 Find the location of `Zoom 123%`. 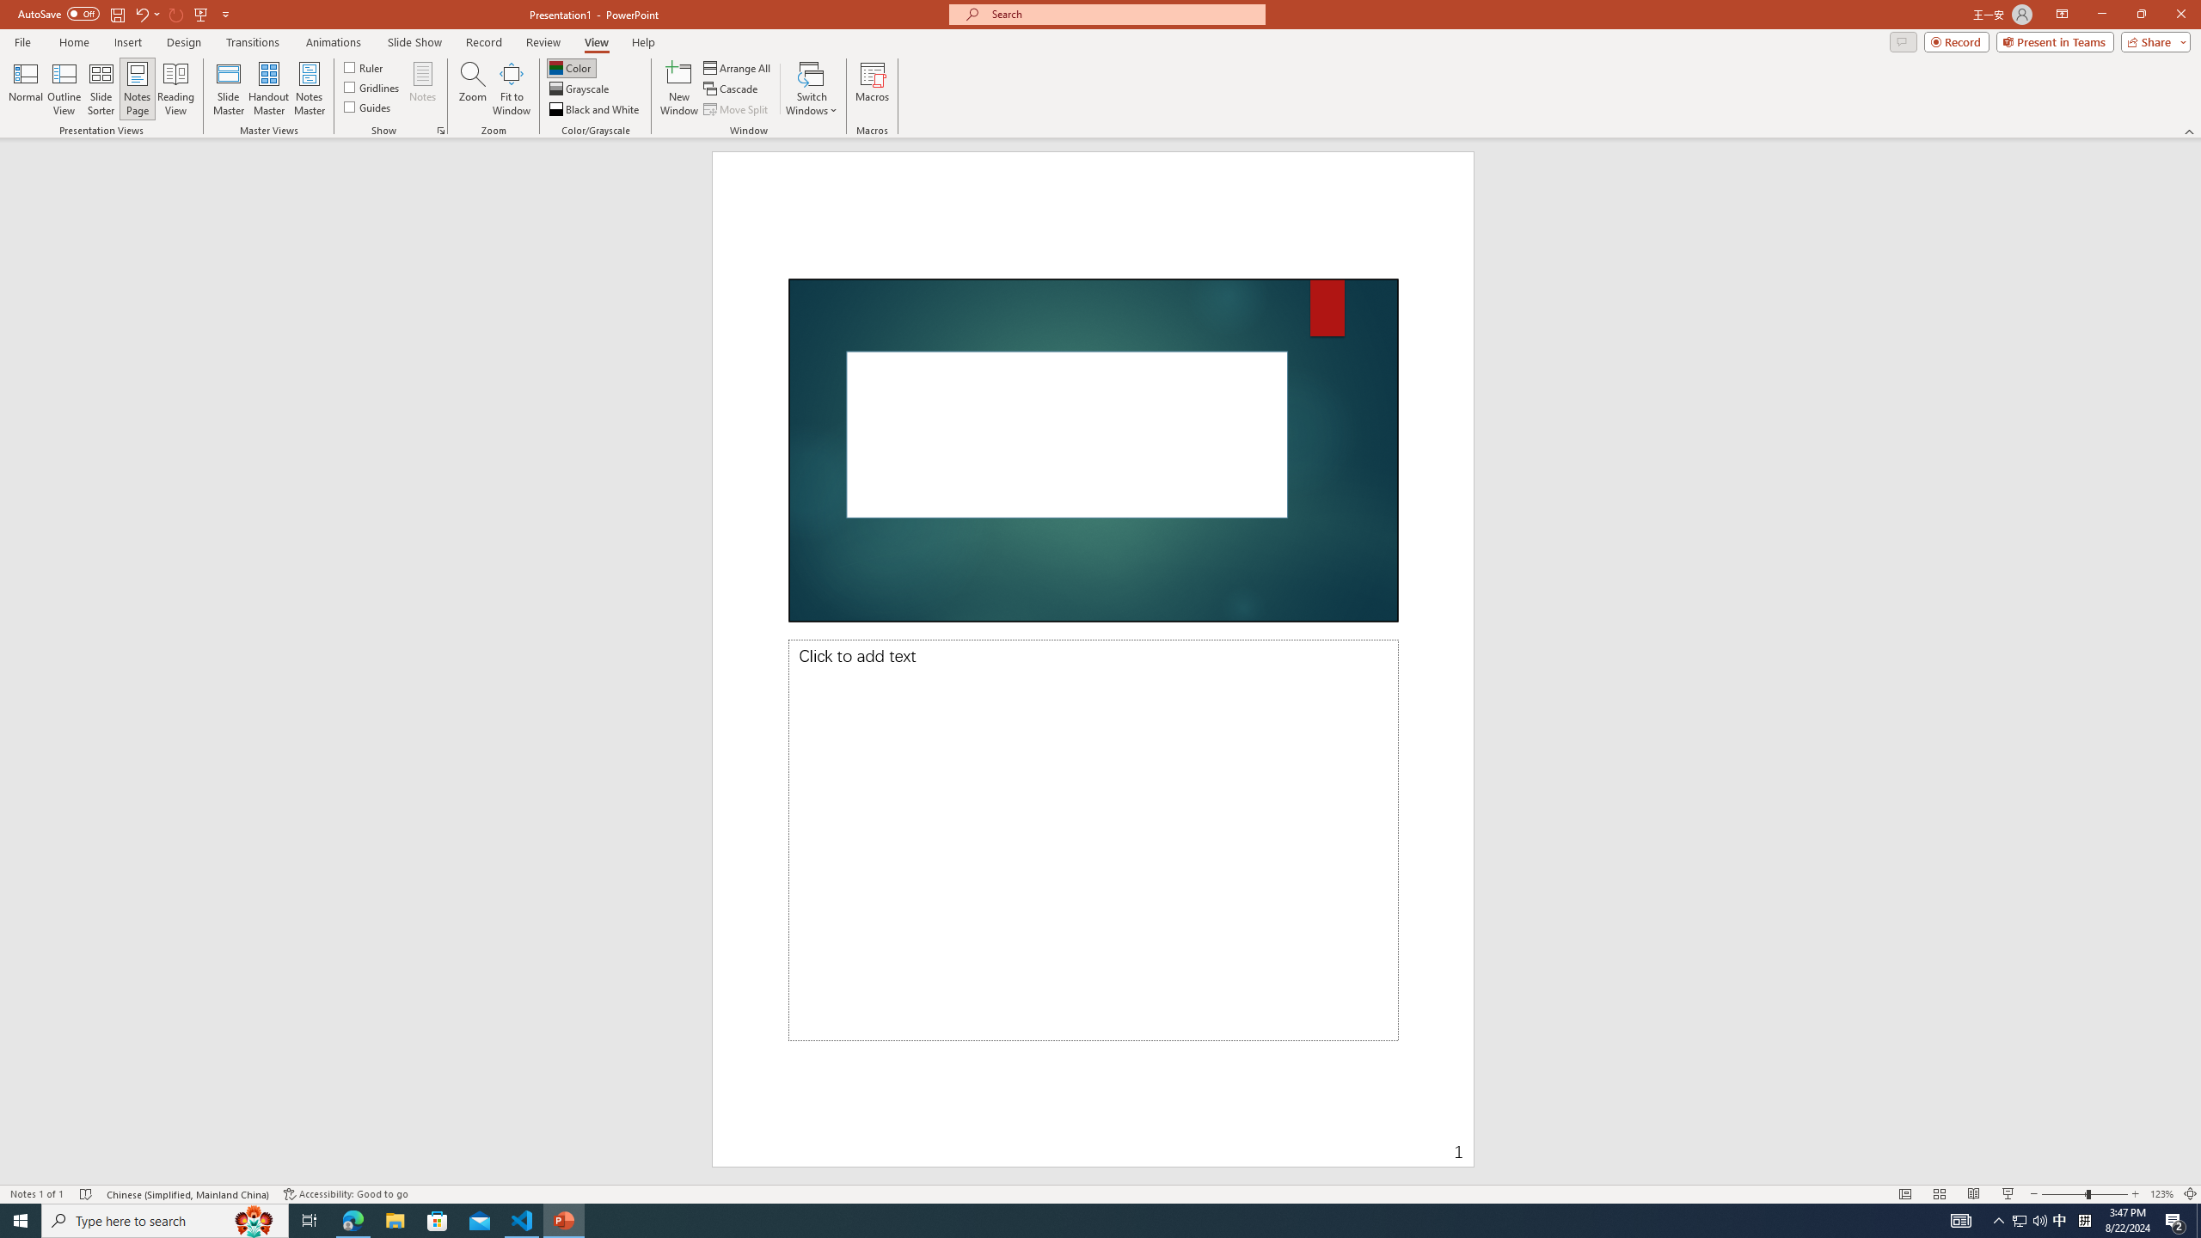

Zoom 123% is located at coordinates (2161, 1194).